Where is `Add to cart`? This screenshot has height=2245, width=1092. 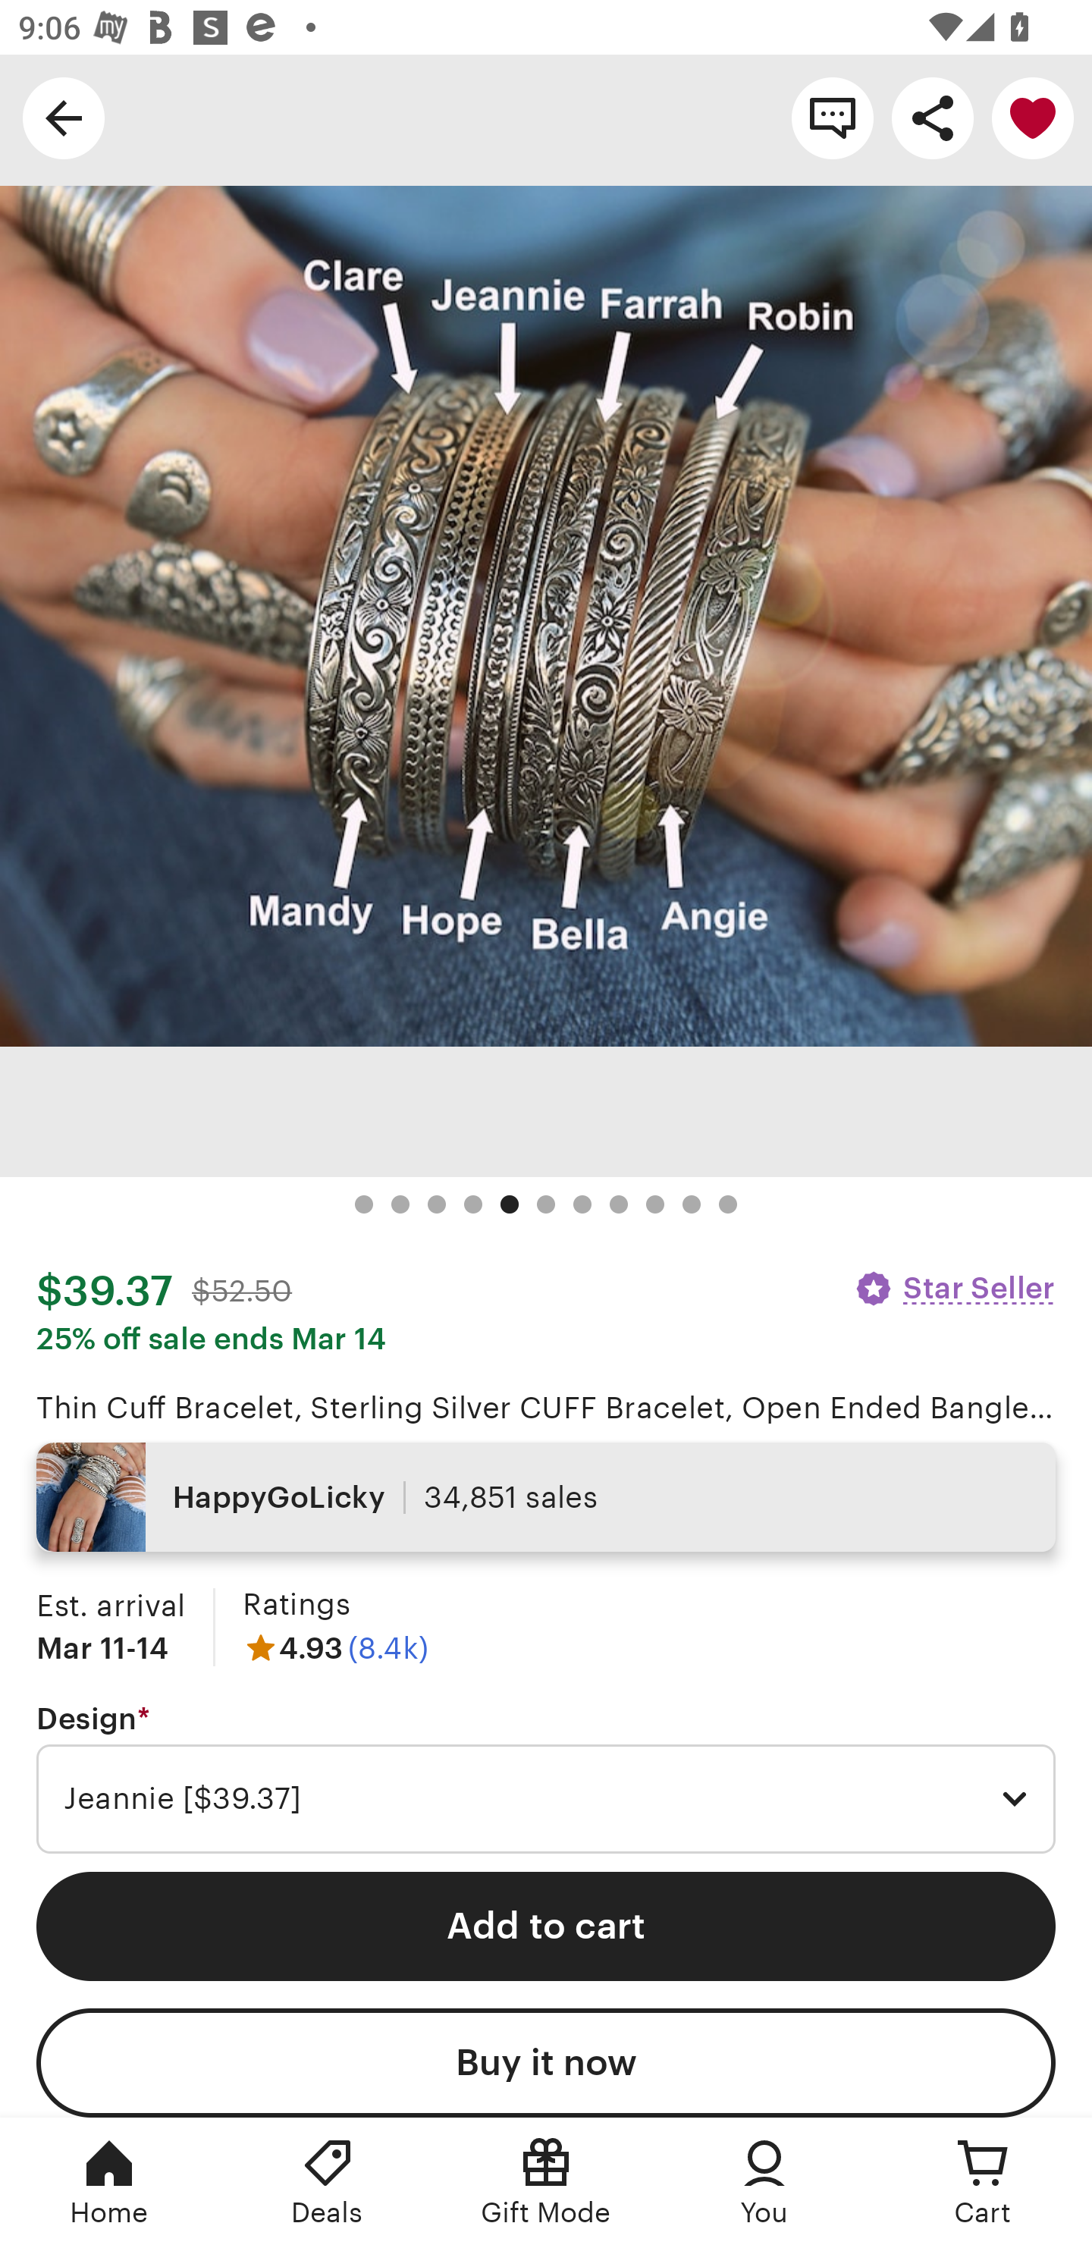
Add to cart is located at coordinates (546, 1926).